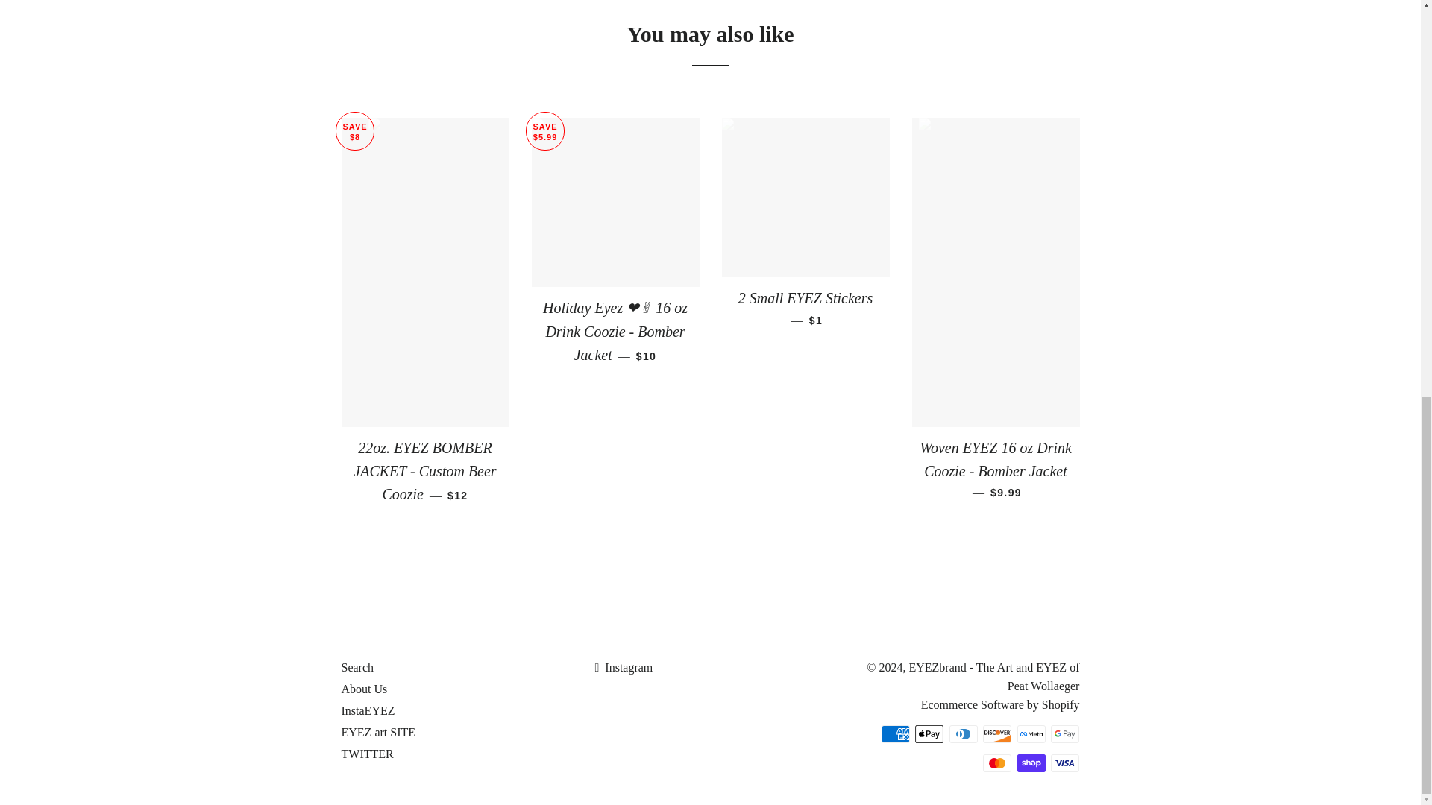 The height and width of the screenshot is (805, 1432). Describe the element at coordinates (996, 733) in the screenshot. I see `Discover` at that location.